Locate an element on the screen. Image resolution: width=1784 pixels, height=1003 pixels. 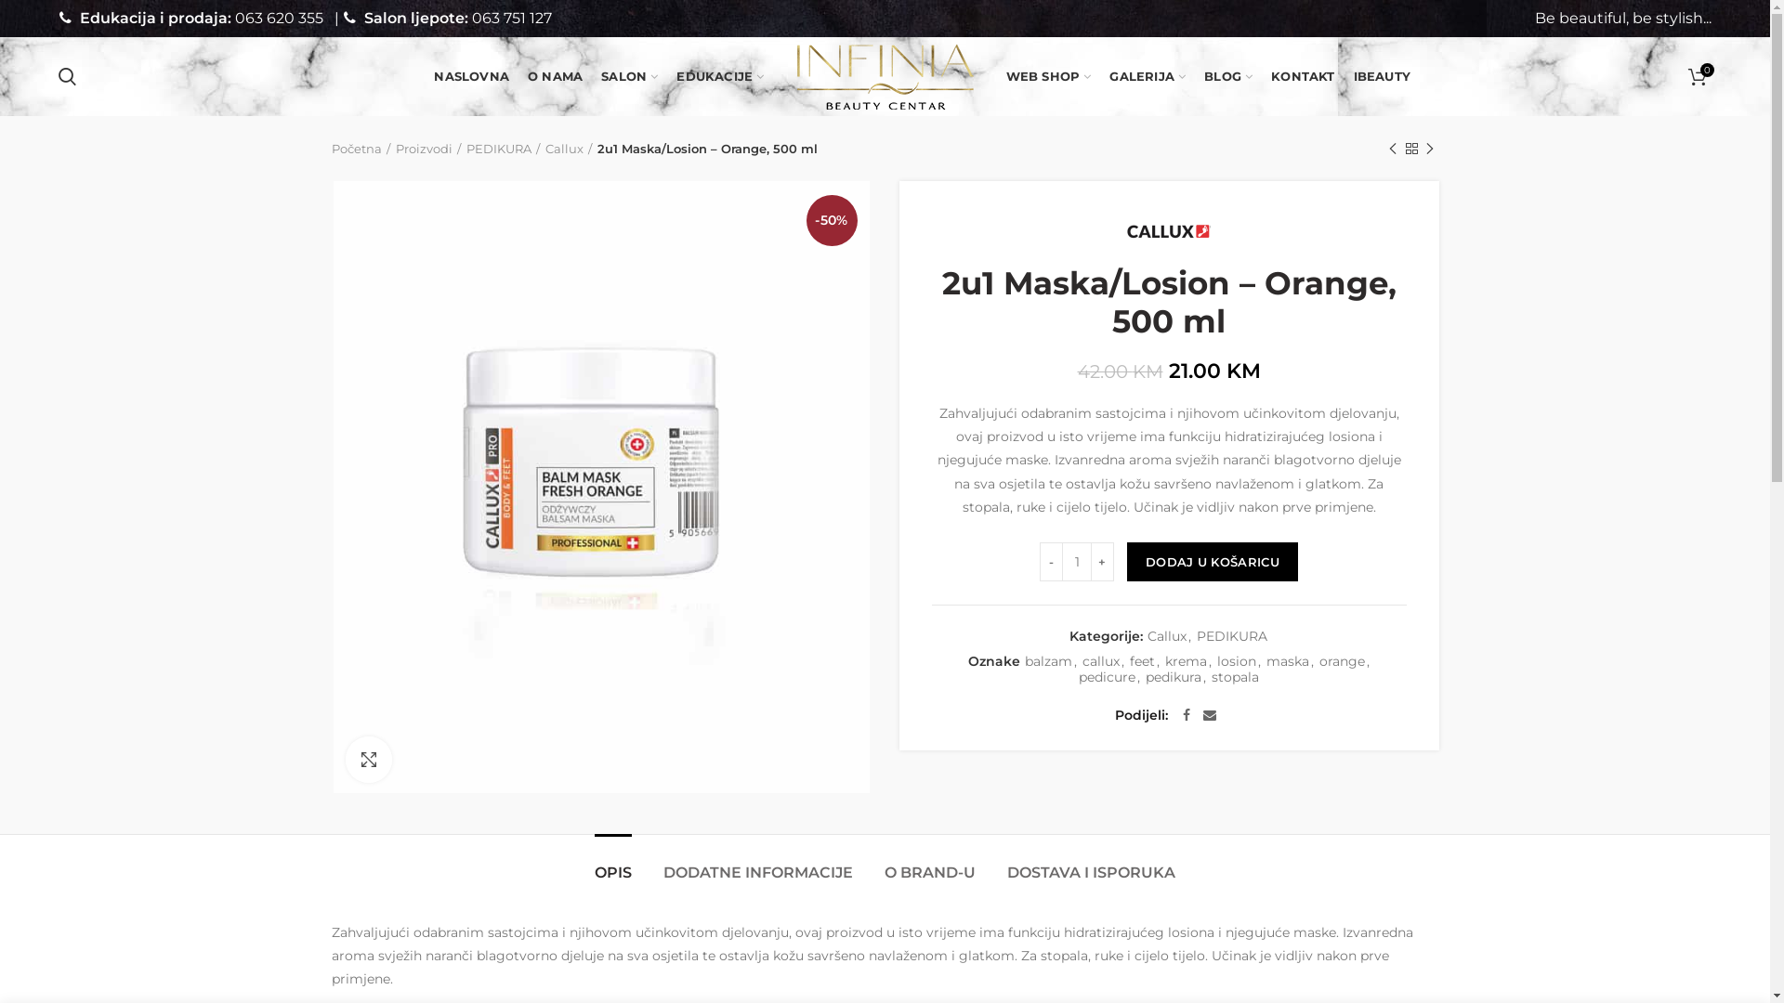
Proizvodi is located at coordinates (428, 149).